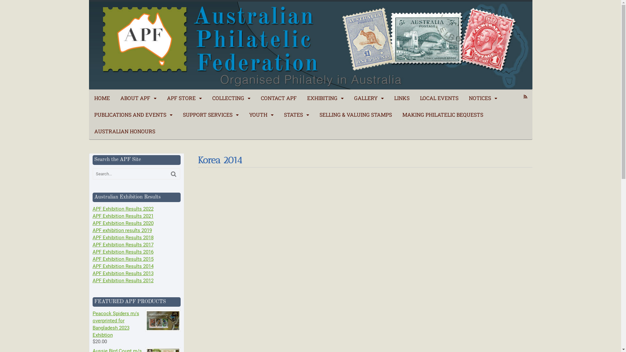 The width and height of the screenshot is (626, 352). What do you see at coordinates (123, 259) in the screenshot?
I see `APF Exhibition Results 2015` at bounding box center [123, 259].